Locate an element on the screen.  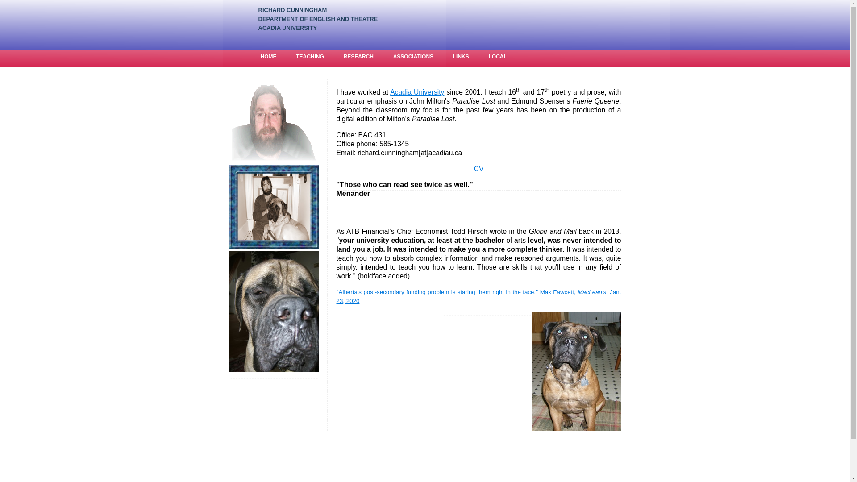
TEACHING is located at coordinates (310, 57).